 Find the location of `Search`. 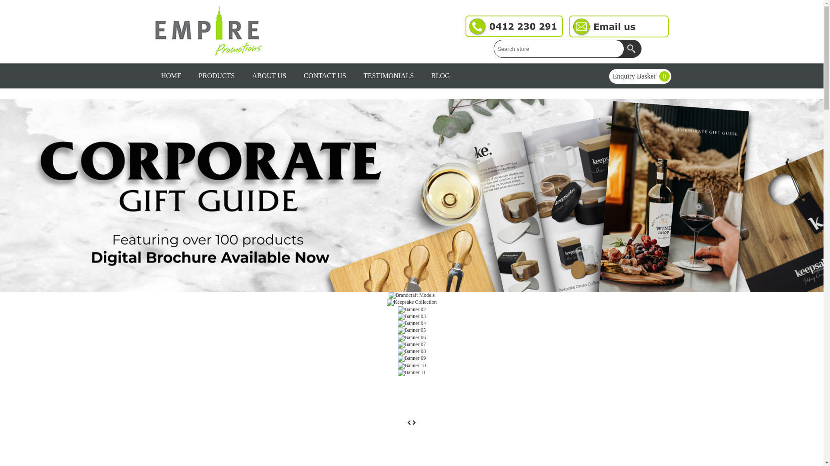

Search is located at coordinates (632, 49).